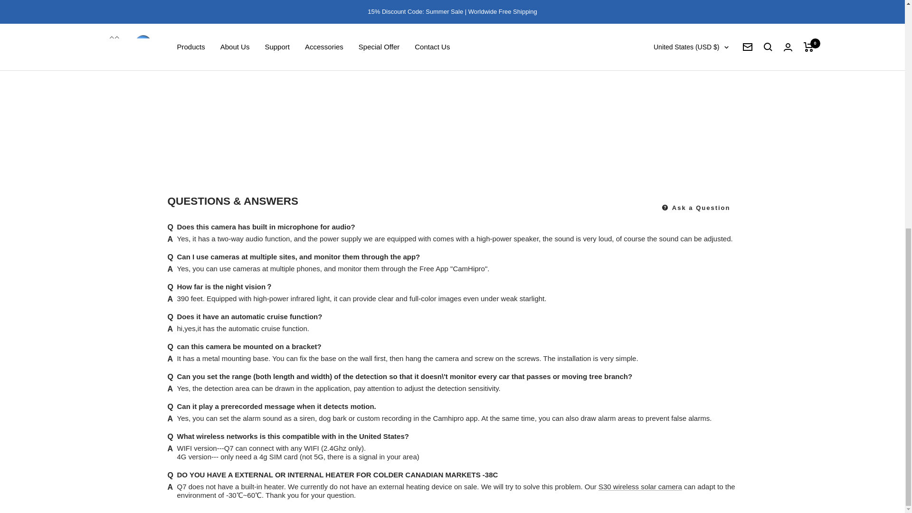 This screenshot has height=513, width=912. I want to click on BA, so click(654, 77).